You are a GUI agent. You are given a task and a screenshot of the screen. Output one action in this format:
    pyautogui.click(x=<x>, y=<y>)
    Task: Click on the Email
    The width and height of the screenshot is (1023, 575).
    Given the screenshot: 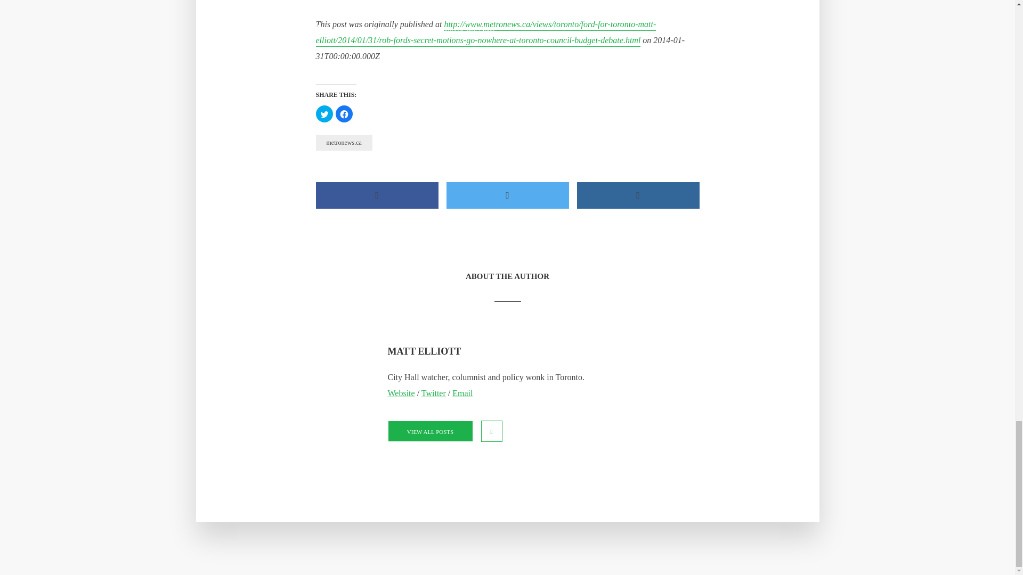 What is the action you would take?
    pyautogui.click(x=462, y=393)
    